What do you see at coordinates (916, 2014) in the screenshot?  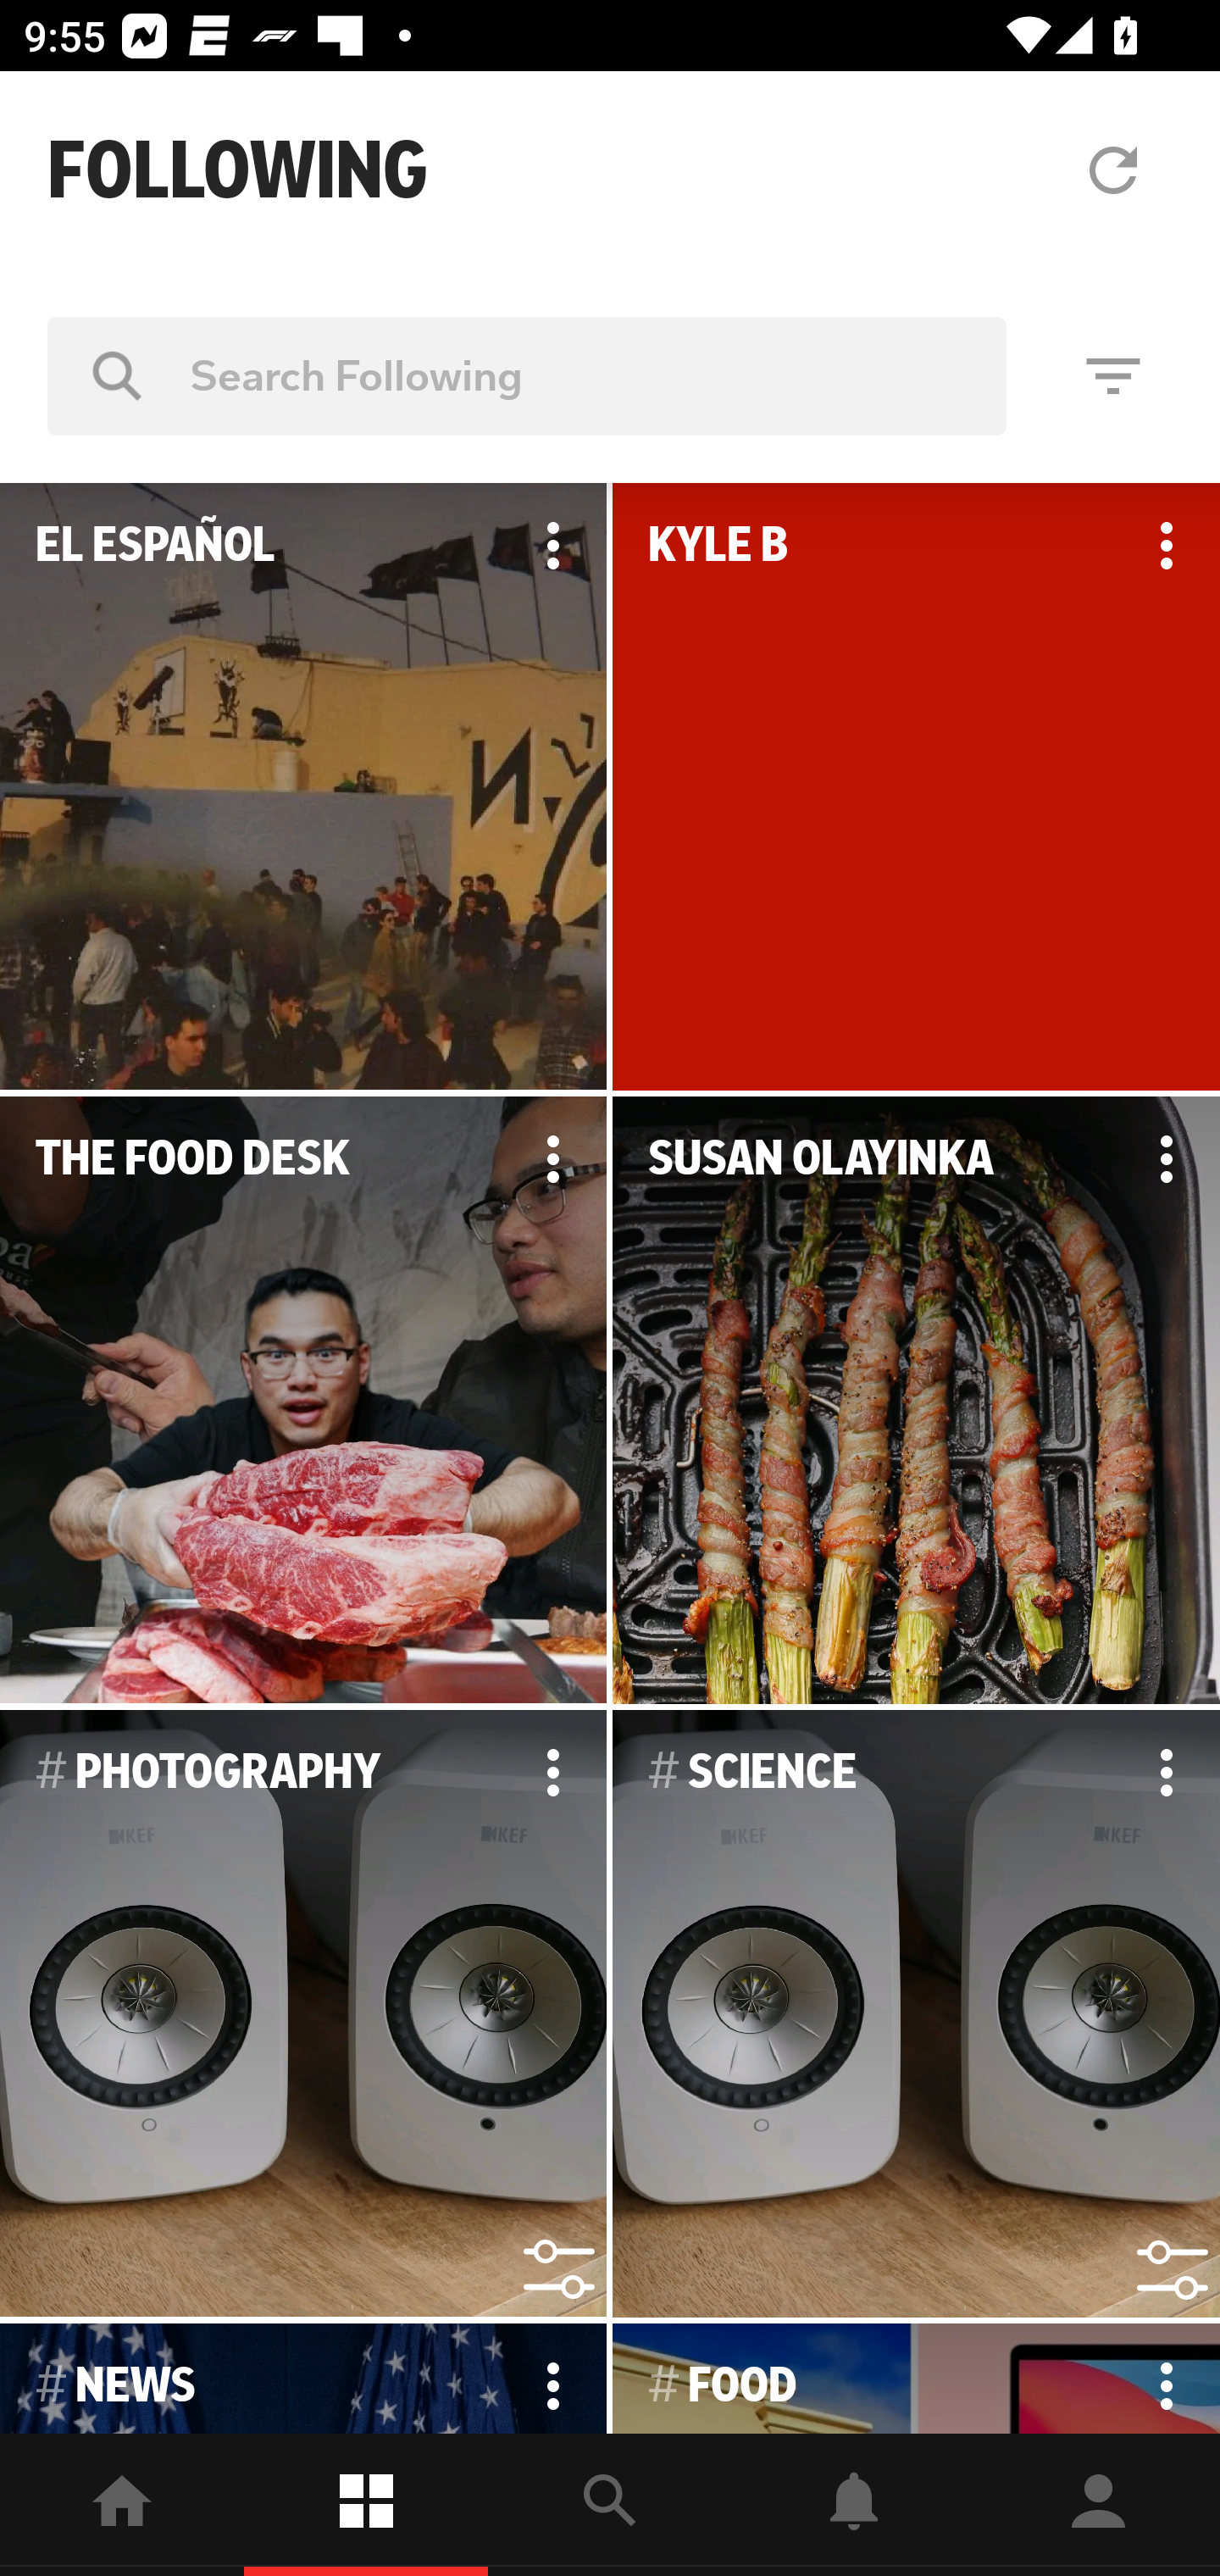 I see `# SCIENCE Options` at bounding box center [916, 2014].